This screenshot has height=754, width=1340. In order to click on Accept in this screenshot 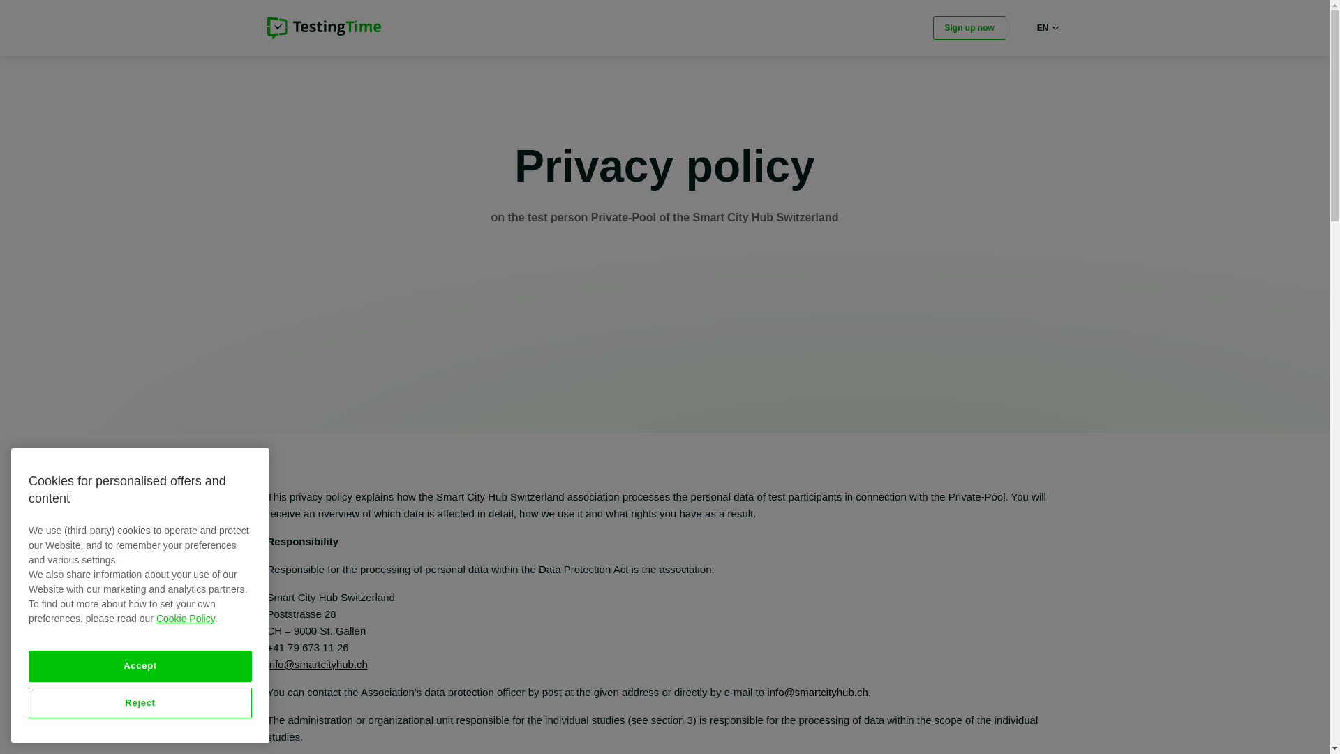, I will do `click(140, 666)`.